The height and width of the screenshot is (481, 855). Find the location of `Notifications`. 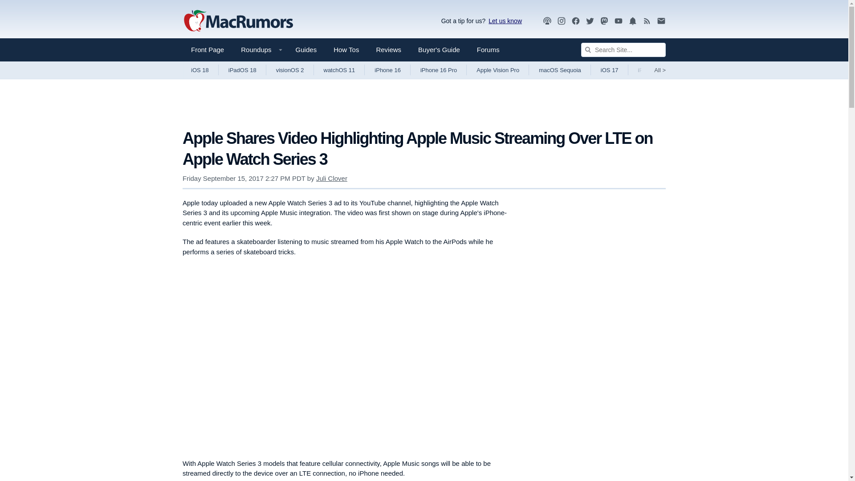

Notifications is located at coordinates (632, 21).